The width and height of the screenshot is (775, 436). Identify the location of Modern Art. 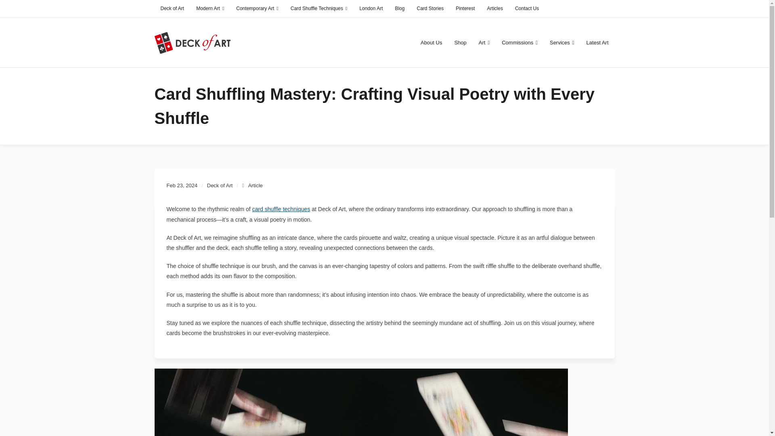
(210, 9).